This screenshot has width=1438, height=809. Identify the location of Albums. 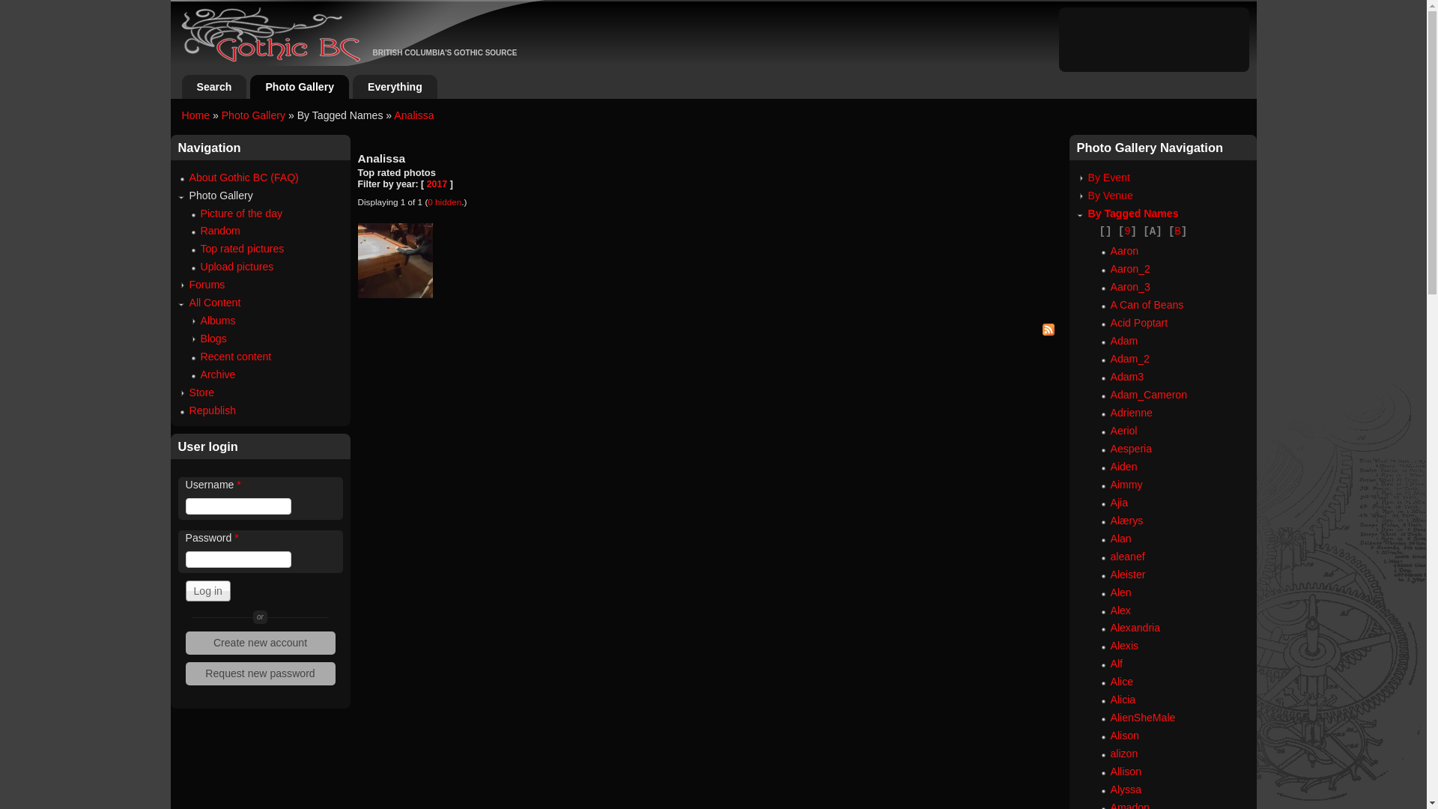
(219, 321).